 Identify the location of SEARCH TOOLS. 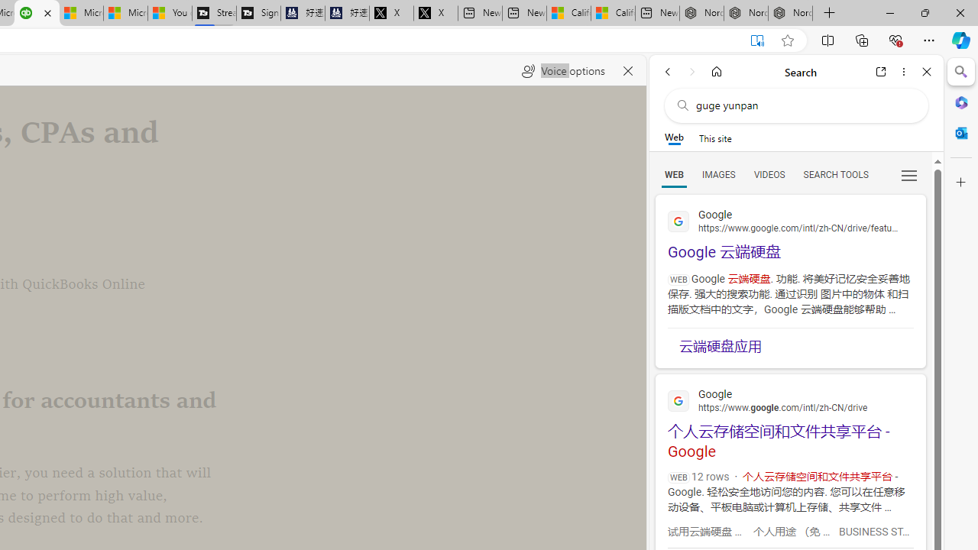
(835, 174).